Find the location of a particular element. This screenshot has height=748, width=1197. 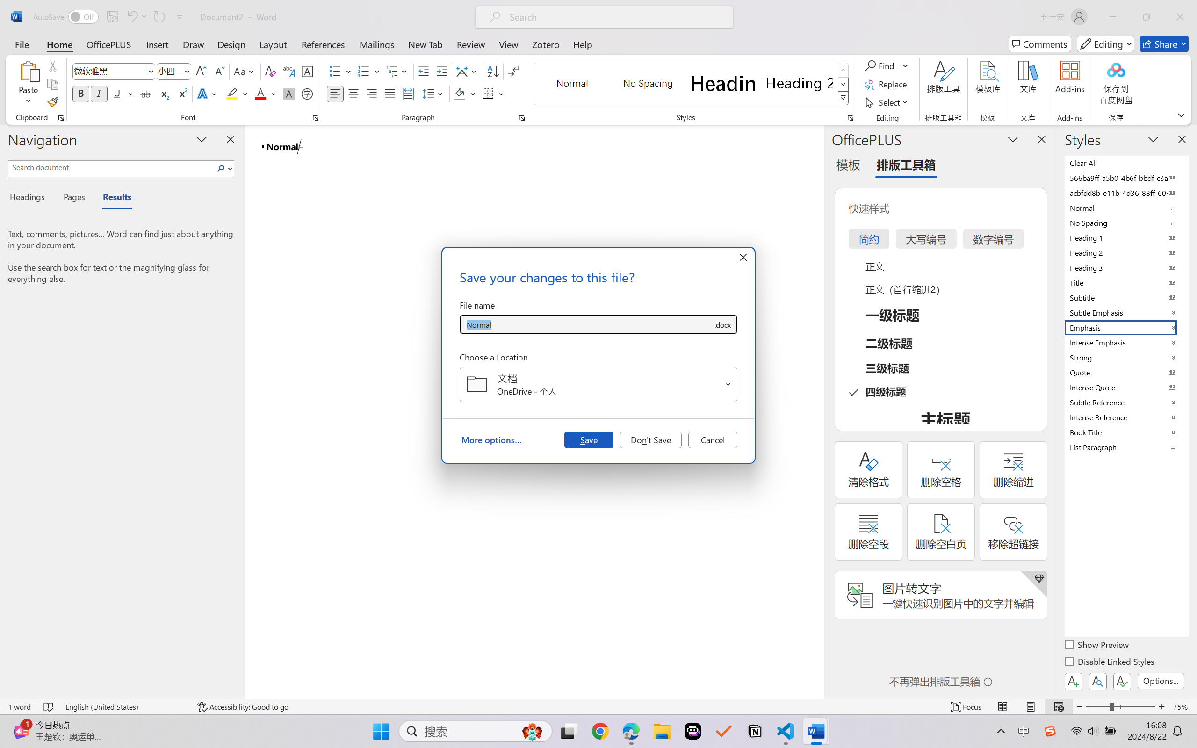

Options... is located at coordinates (1161, 681).